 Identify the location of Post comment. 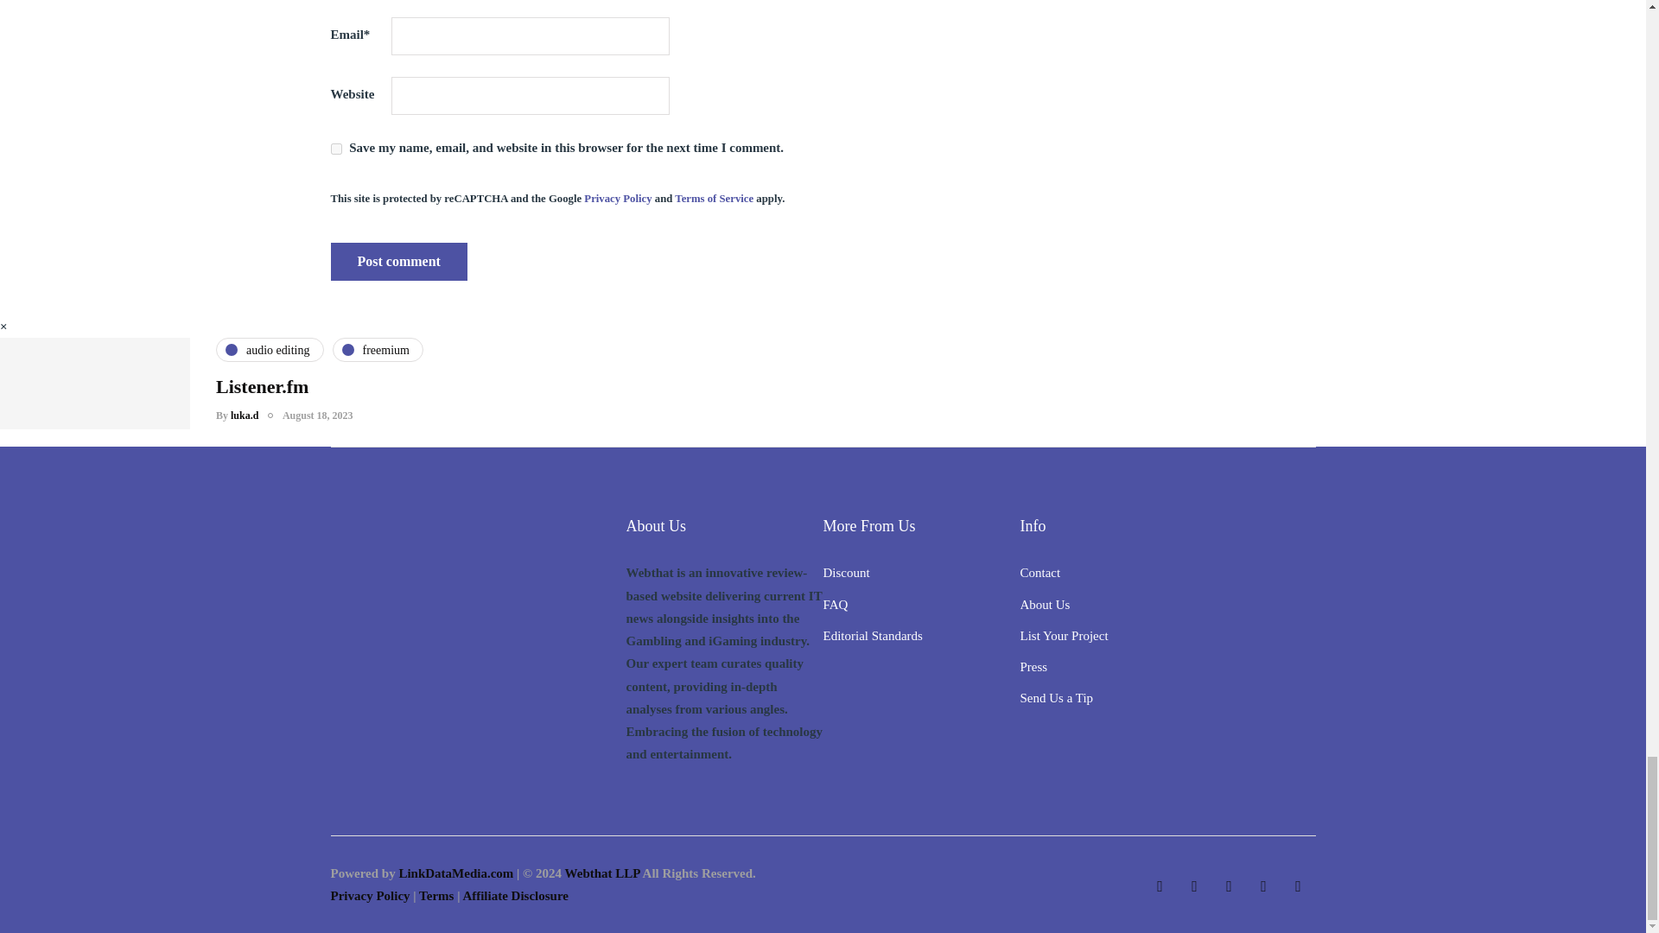
(397, 261).